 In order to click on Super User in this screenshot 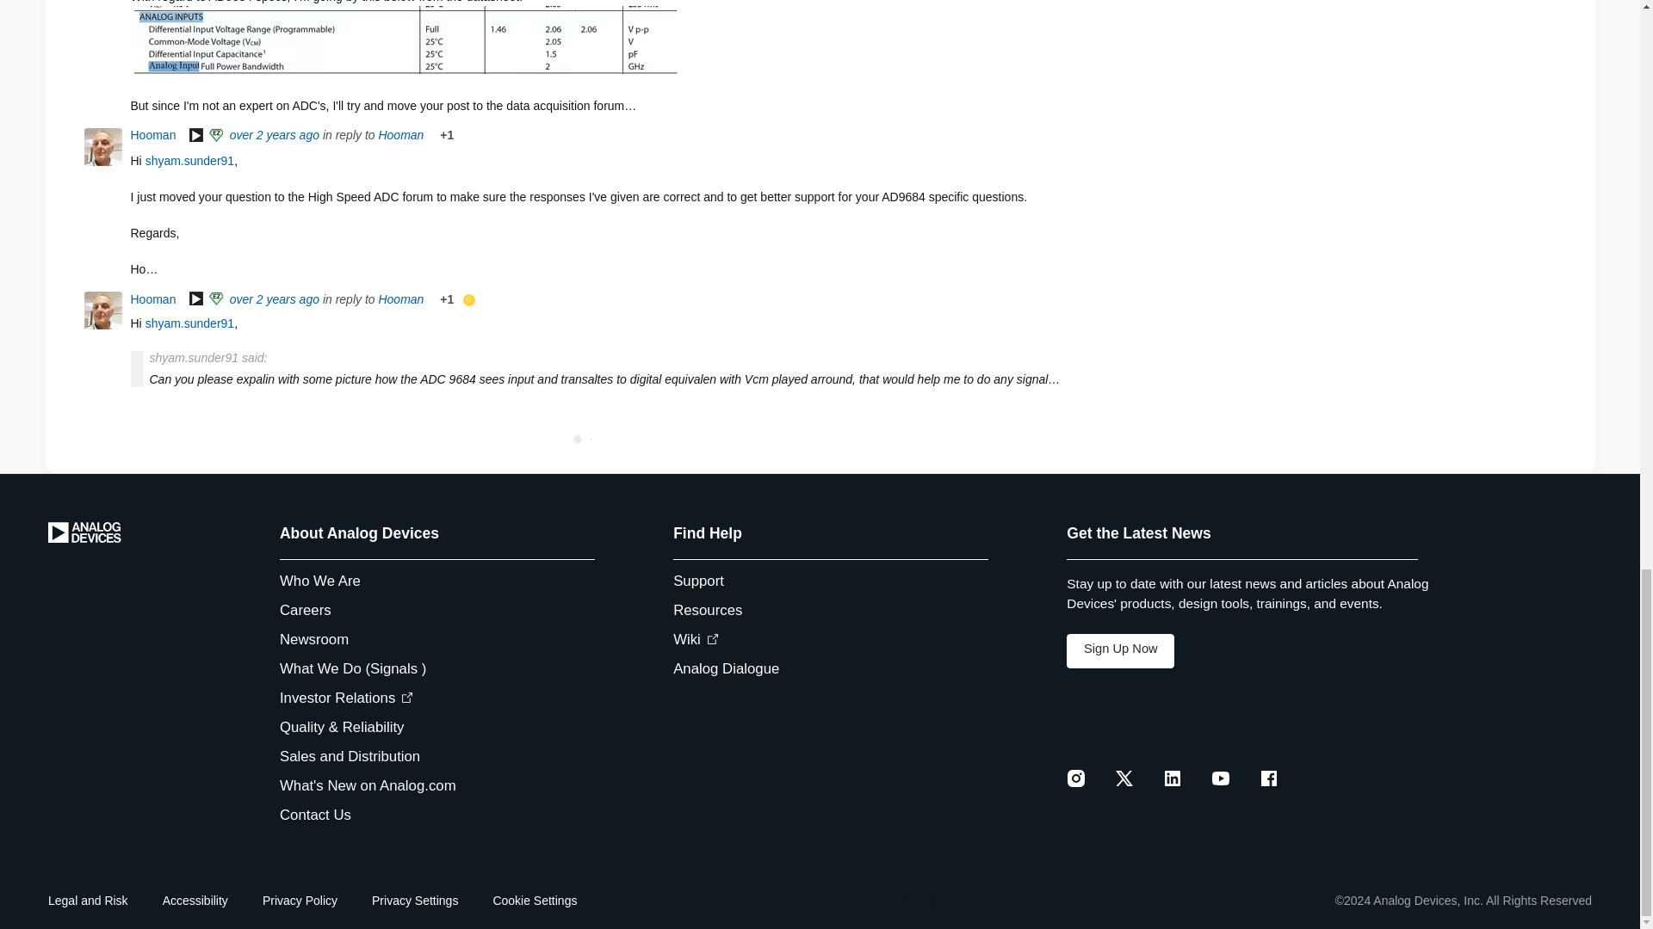, I will do `click(217, 299)`.